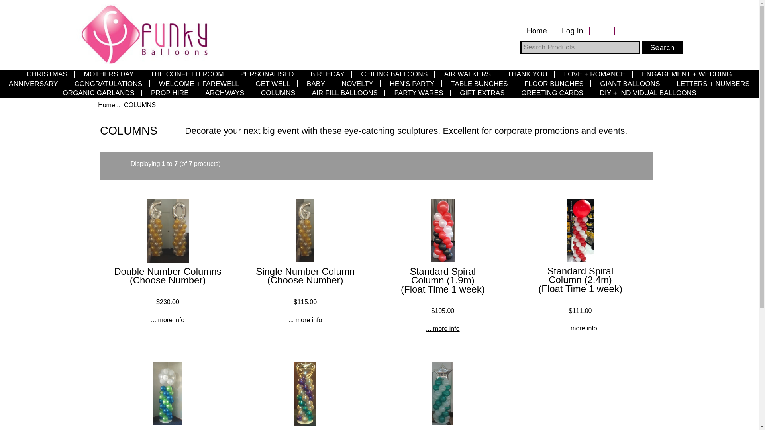 This screenshot has width=765, height=430. Describe the element at coordinates (528, 74) in the screenshot. I see `THANK YOU` at that location.